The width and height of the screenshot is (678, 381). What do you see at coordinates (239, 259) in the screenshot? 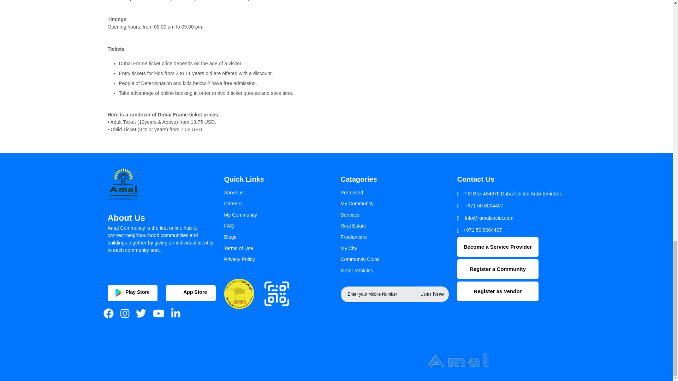
I see `Privacy Policy` at bounding box center [239, 259].